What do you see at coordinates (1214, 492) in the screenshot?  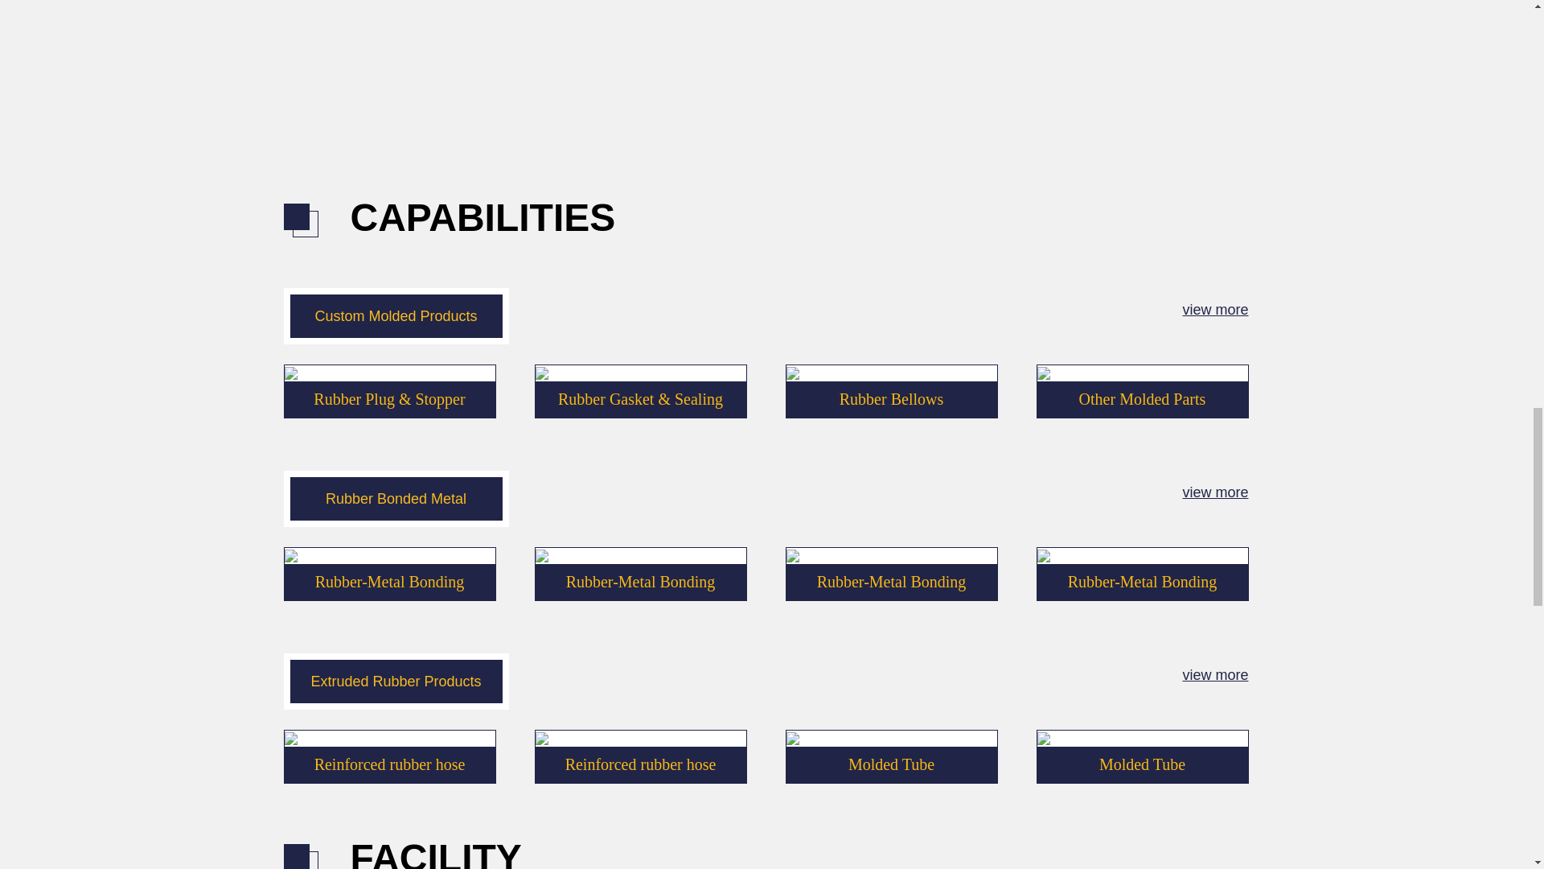 I see `view more` at bounding box center [1214, 492].